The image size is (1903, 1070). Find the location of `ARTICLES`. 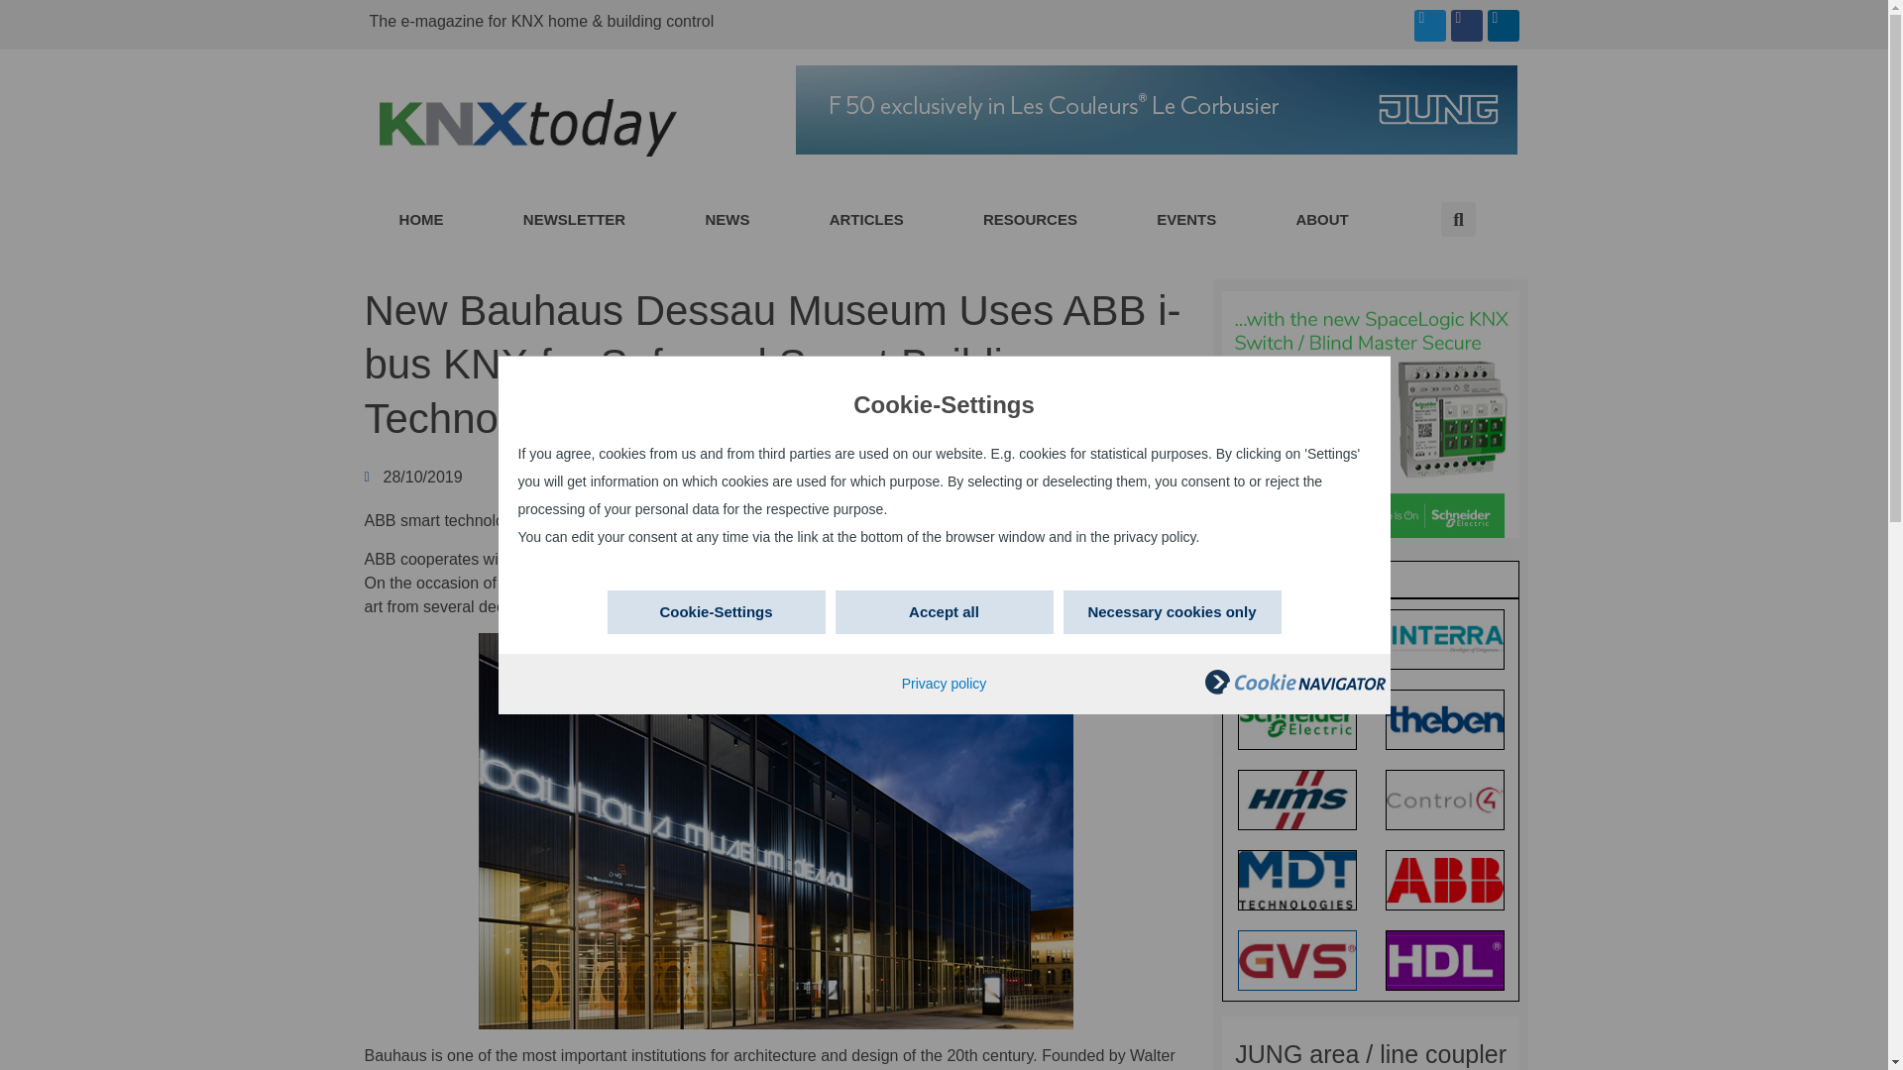

ARTICLES is located at coordinates (866, 220).